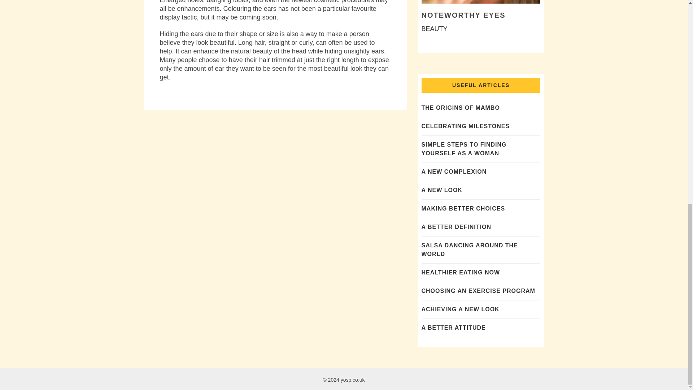  What do you see at coordinates (461, 108) in the screenshot?
I see `THE ORIGINS OF MAMBO` at bounding box center [461, 108].